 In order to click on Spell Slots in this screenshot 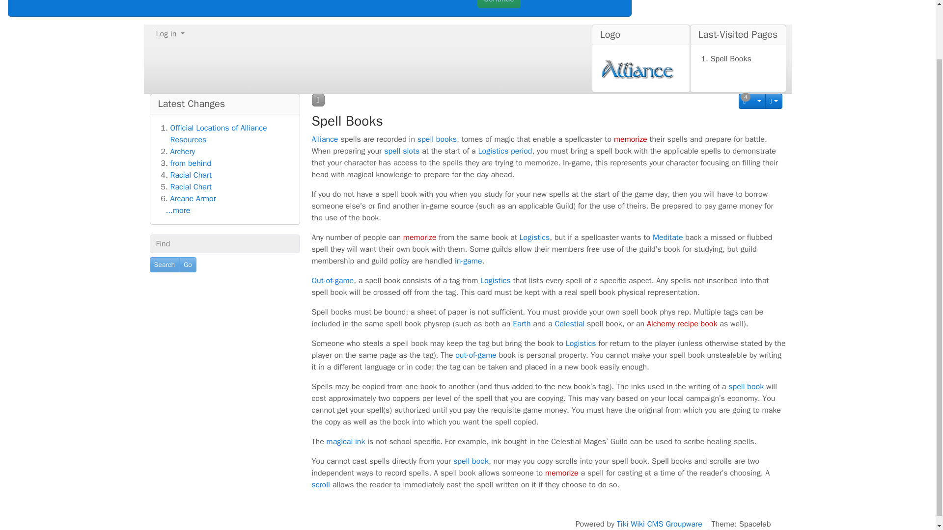, I will do `click(402, 151)`.